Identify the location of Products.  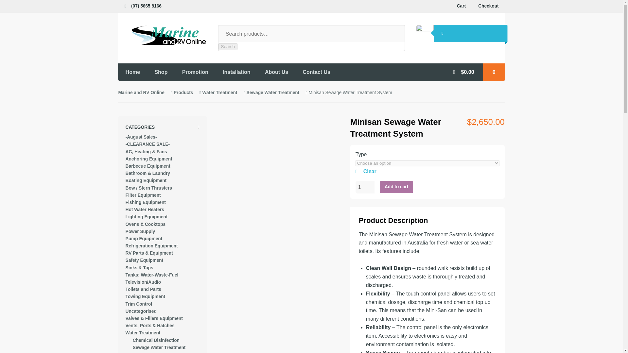
(183, 92).